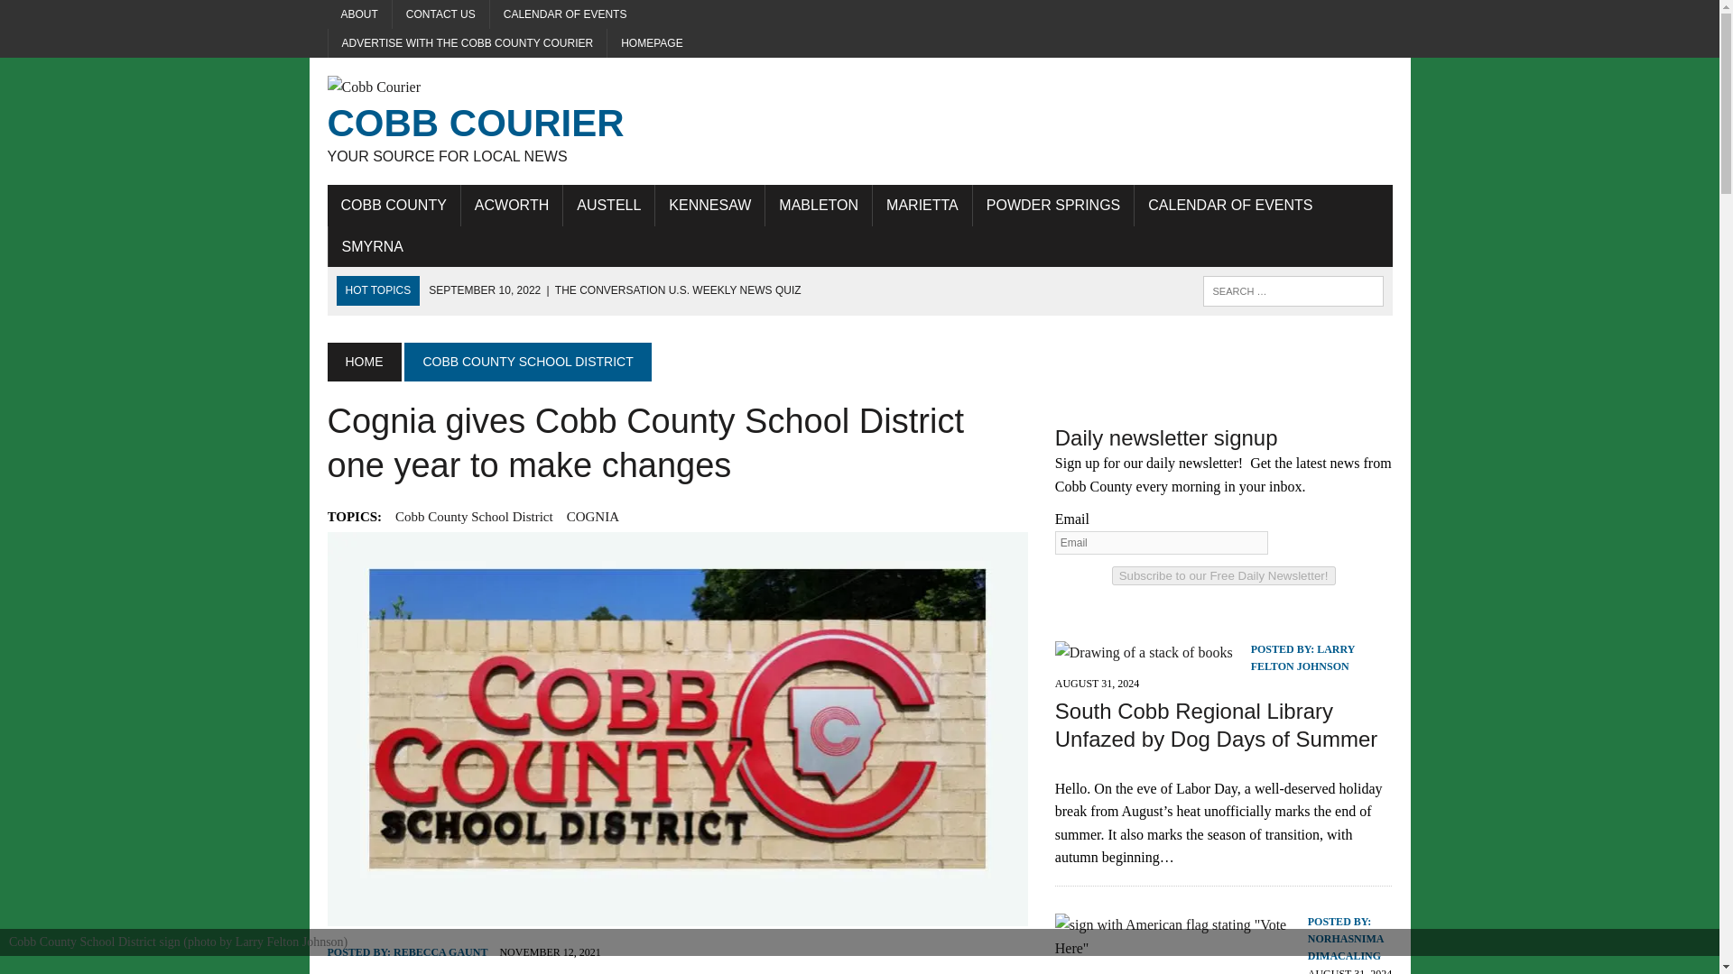 The height and width of the screenshot is (974, 1733). I want to click on SMYRNA, so click(373, 247).